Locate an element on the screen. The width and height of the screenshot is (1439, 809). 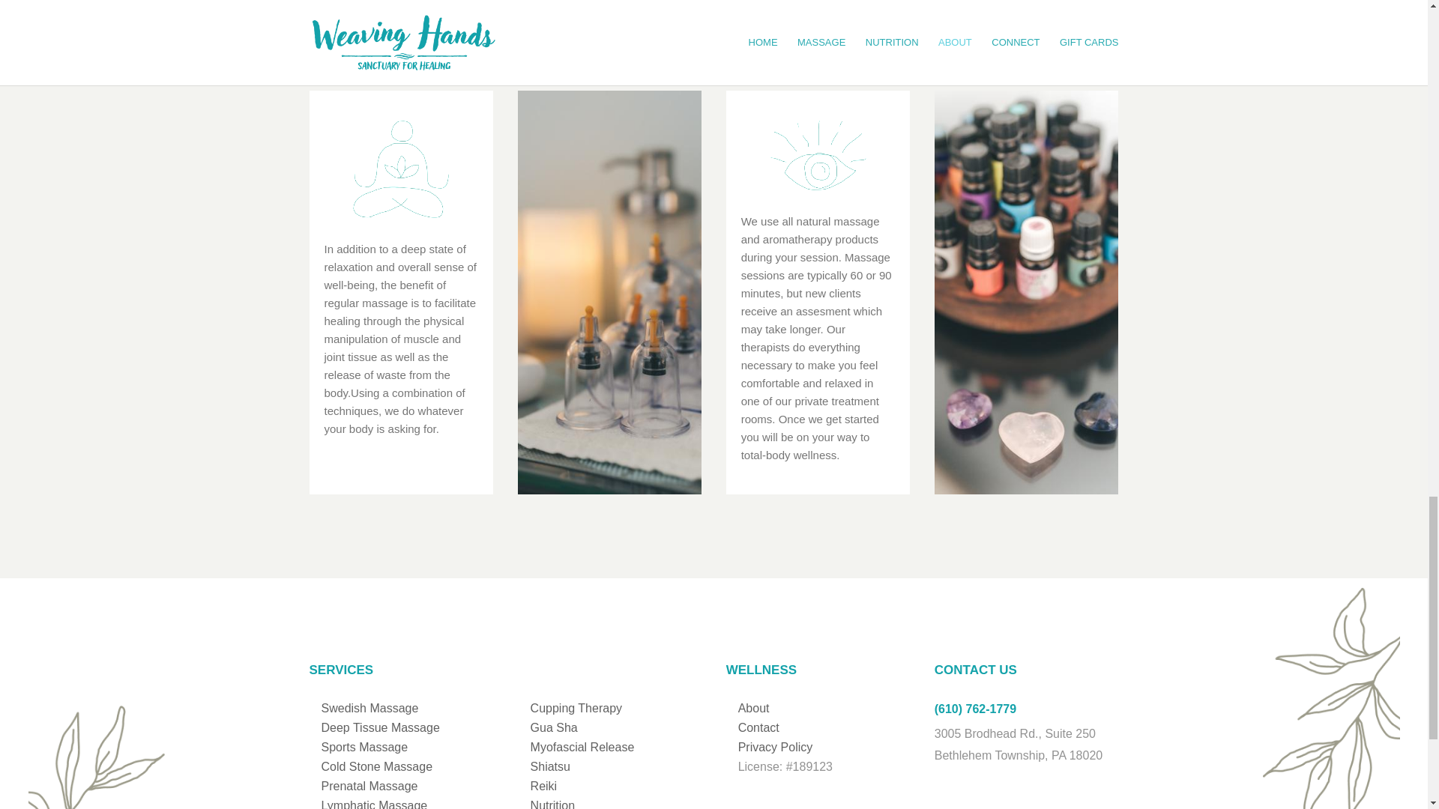
Swedish Massage is located at coordinates (369, 708).